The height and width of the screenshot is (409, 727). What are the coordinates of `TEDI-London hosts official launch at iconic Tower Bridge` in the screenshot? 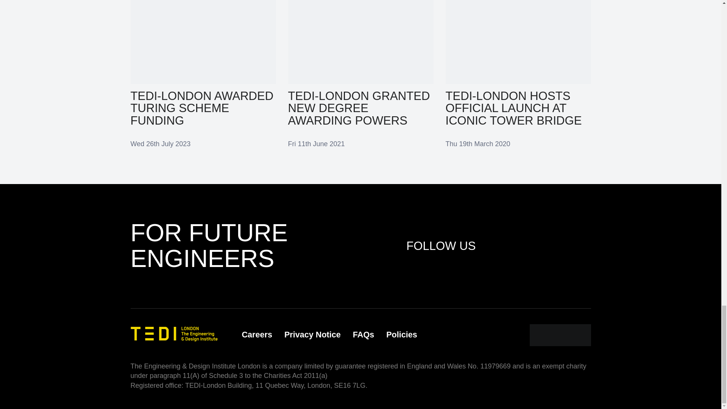 It's located at (518, 74).